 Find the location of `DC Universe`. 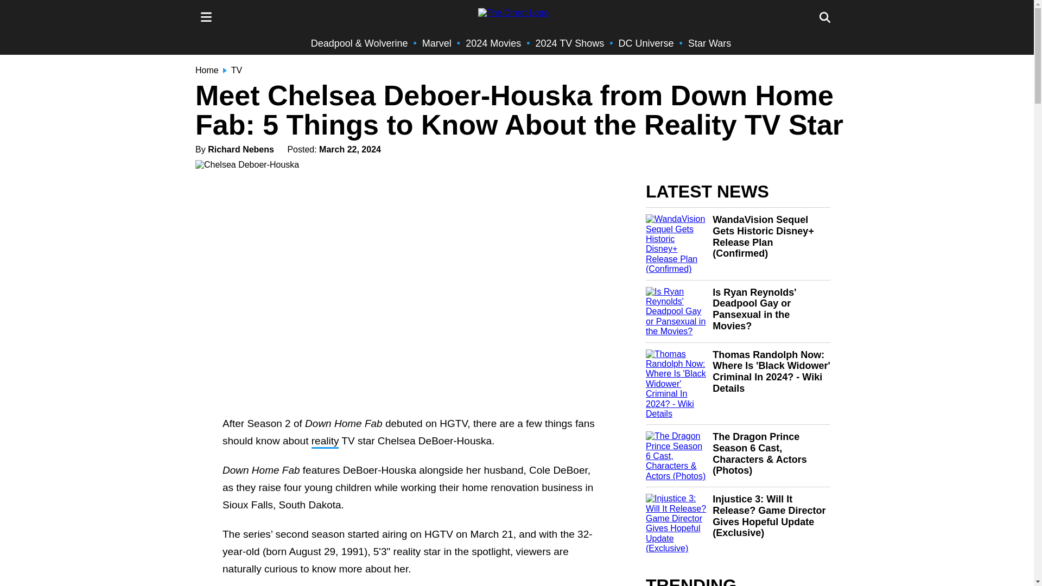

DC Universe is located at coordinates (646, 43).